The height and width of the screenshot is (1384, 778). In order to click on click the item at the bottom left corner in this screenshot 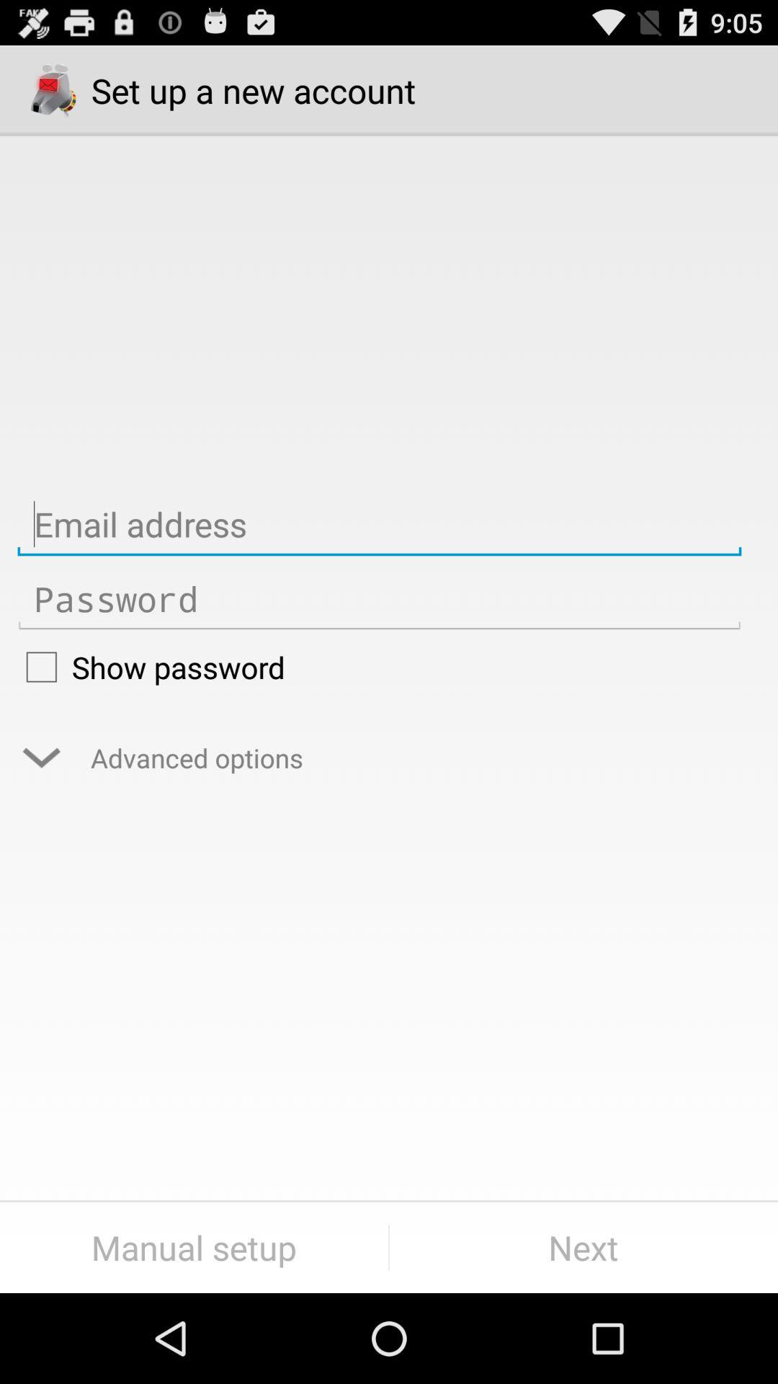, I will do `click(194, 1247)`.